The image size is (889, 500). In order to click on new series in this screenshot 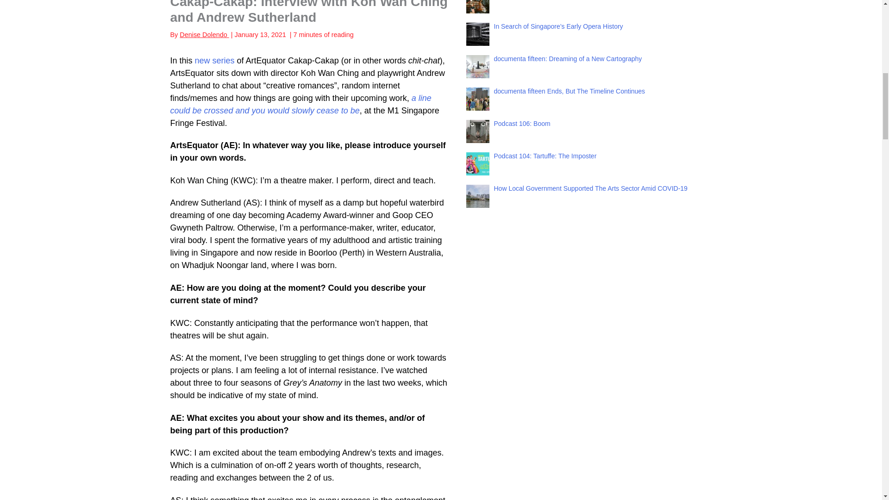, I will do `click(214, 60)`.